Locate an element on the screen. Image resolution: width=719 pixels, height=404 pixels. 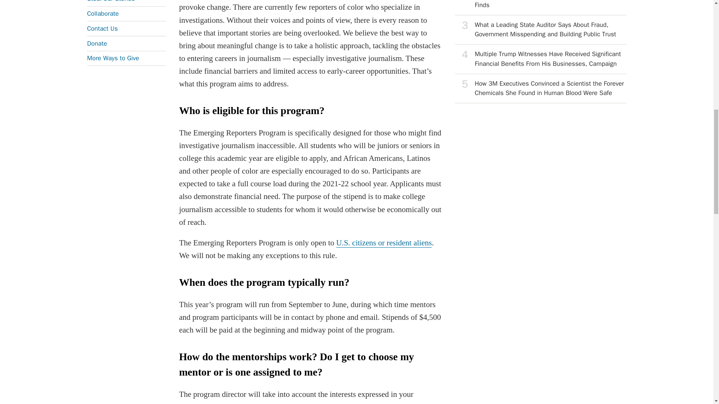
View this is located at coordinates (541, 59).